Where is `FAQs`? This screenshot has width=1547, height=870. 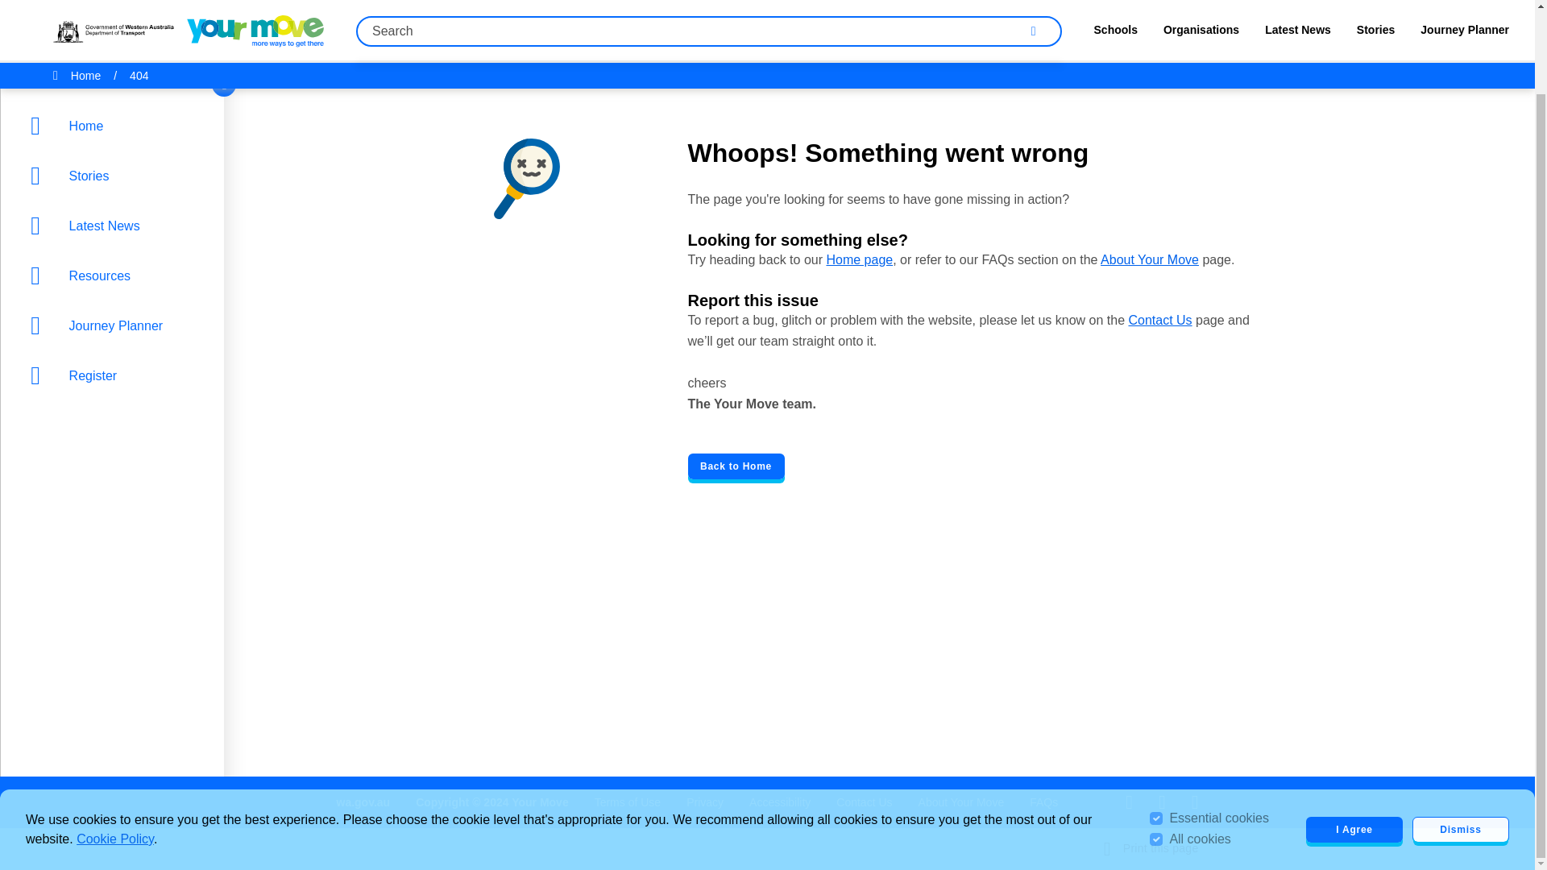
FAQs is located at coordinates (1044, 802).